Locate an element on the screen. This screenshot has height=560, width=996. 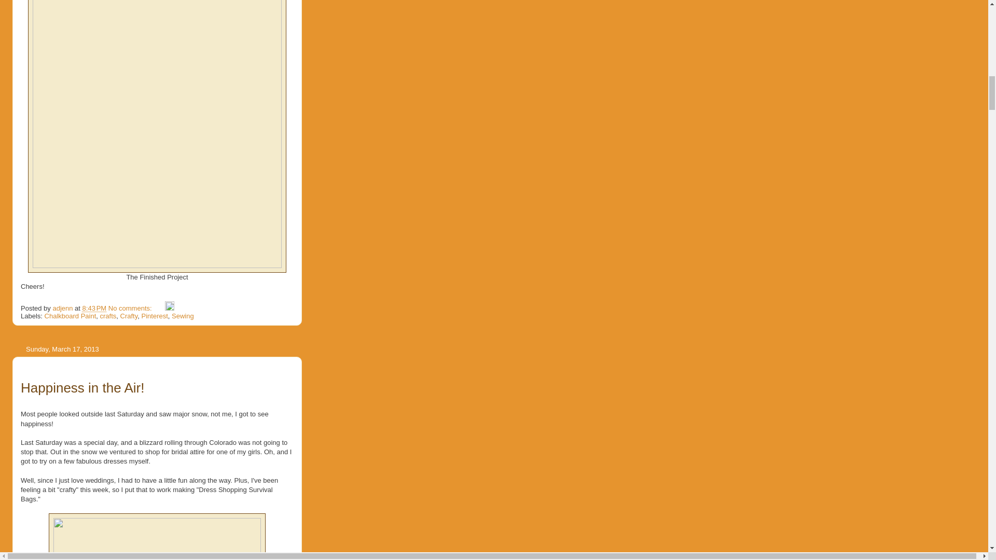
Edit Post is located at coordinates (170, 308).